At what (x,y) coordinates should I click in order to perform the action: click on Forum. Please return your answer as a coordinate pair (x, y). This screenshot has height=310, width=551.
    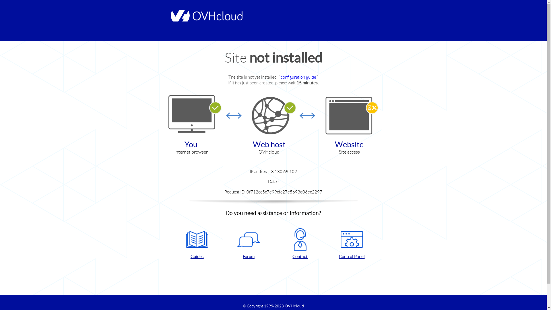
    Looking at the image, I should click on (249, 244).